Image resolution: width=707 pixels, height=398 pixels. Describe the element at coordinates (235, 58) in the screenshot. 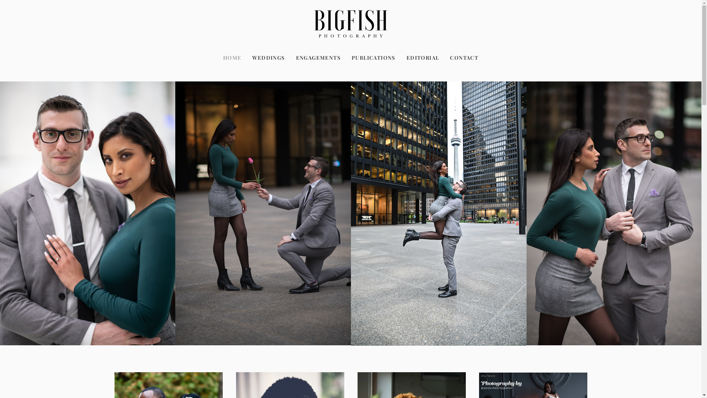

I see `HOME` at that location.